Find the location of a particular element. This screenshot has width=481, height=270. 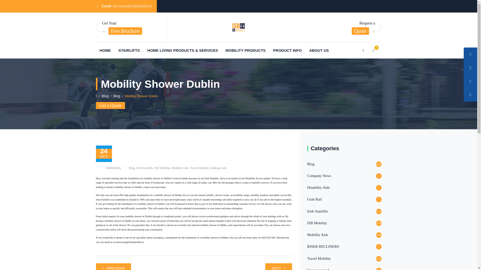

Go to Blog. is located at coordinates (105, 96).